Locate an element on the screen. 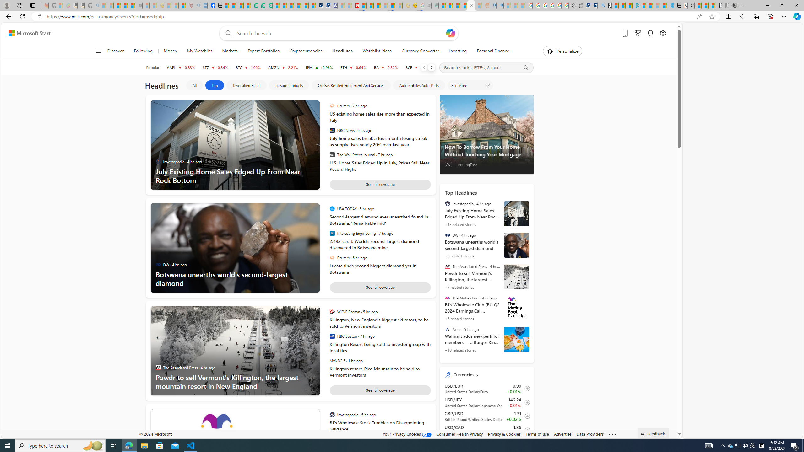 The image size is (804, 452). Microsoft Start - Sleeping is located at coordinates (656, 5).